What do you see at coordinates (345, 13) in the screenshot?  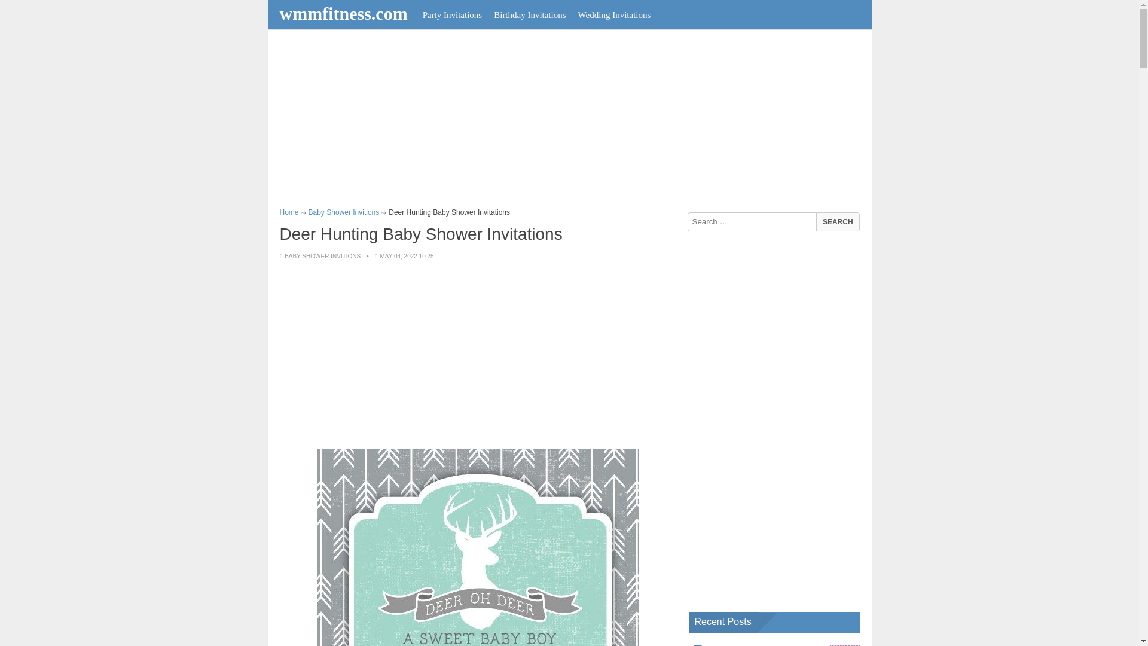 I see `wmmfitness.com` at bounding box center [345, 13].